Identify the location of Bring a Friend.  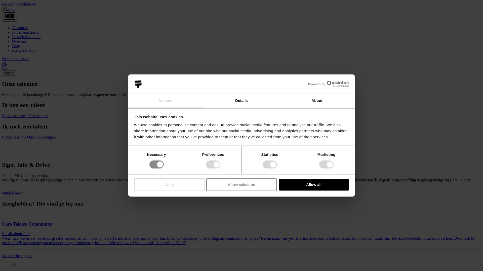
(24, 50).